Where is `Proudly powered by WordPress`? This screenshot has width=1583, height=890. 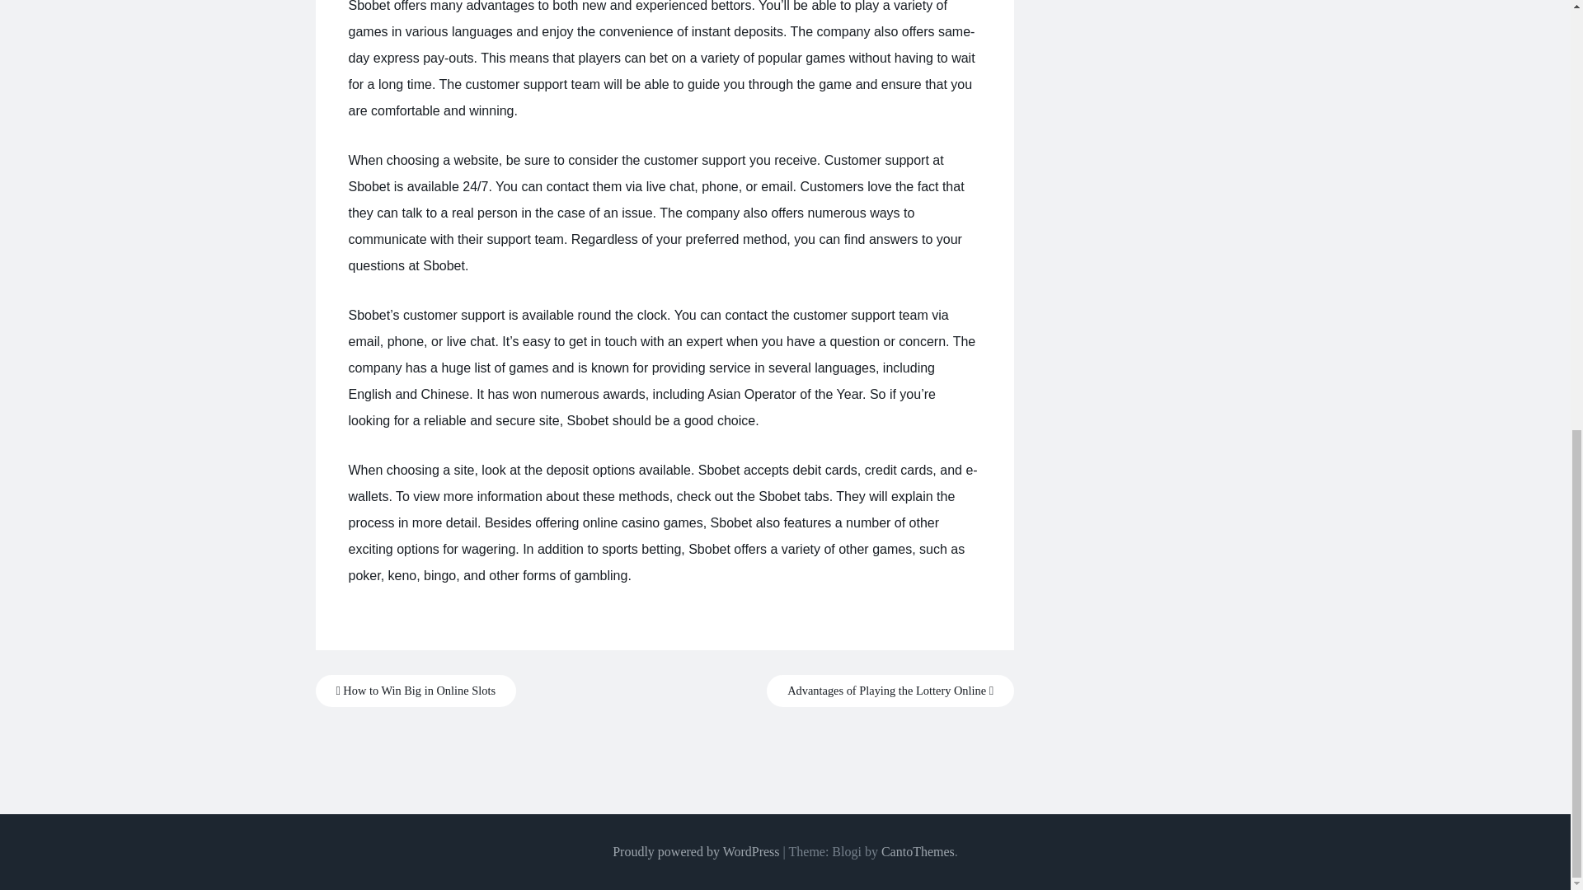 Proudly powered by WordPress is located at coordinates (696, 851).